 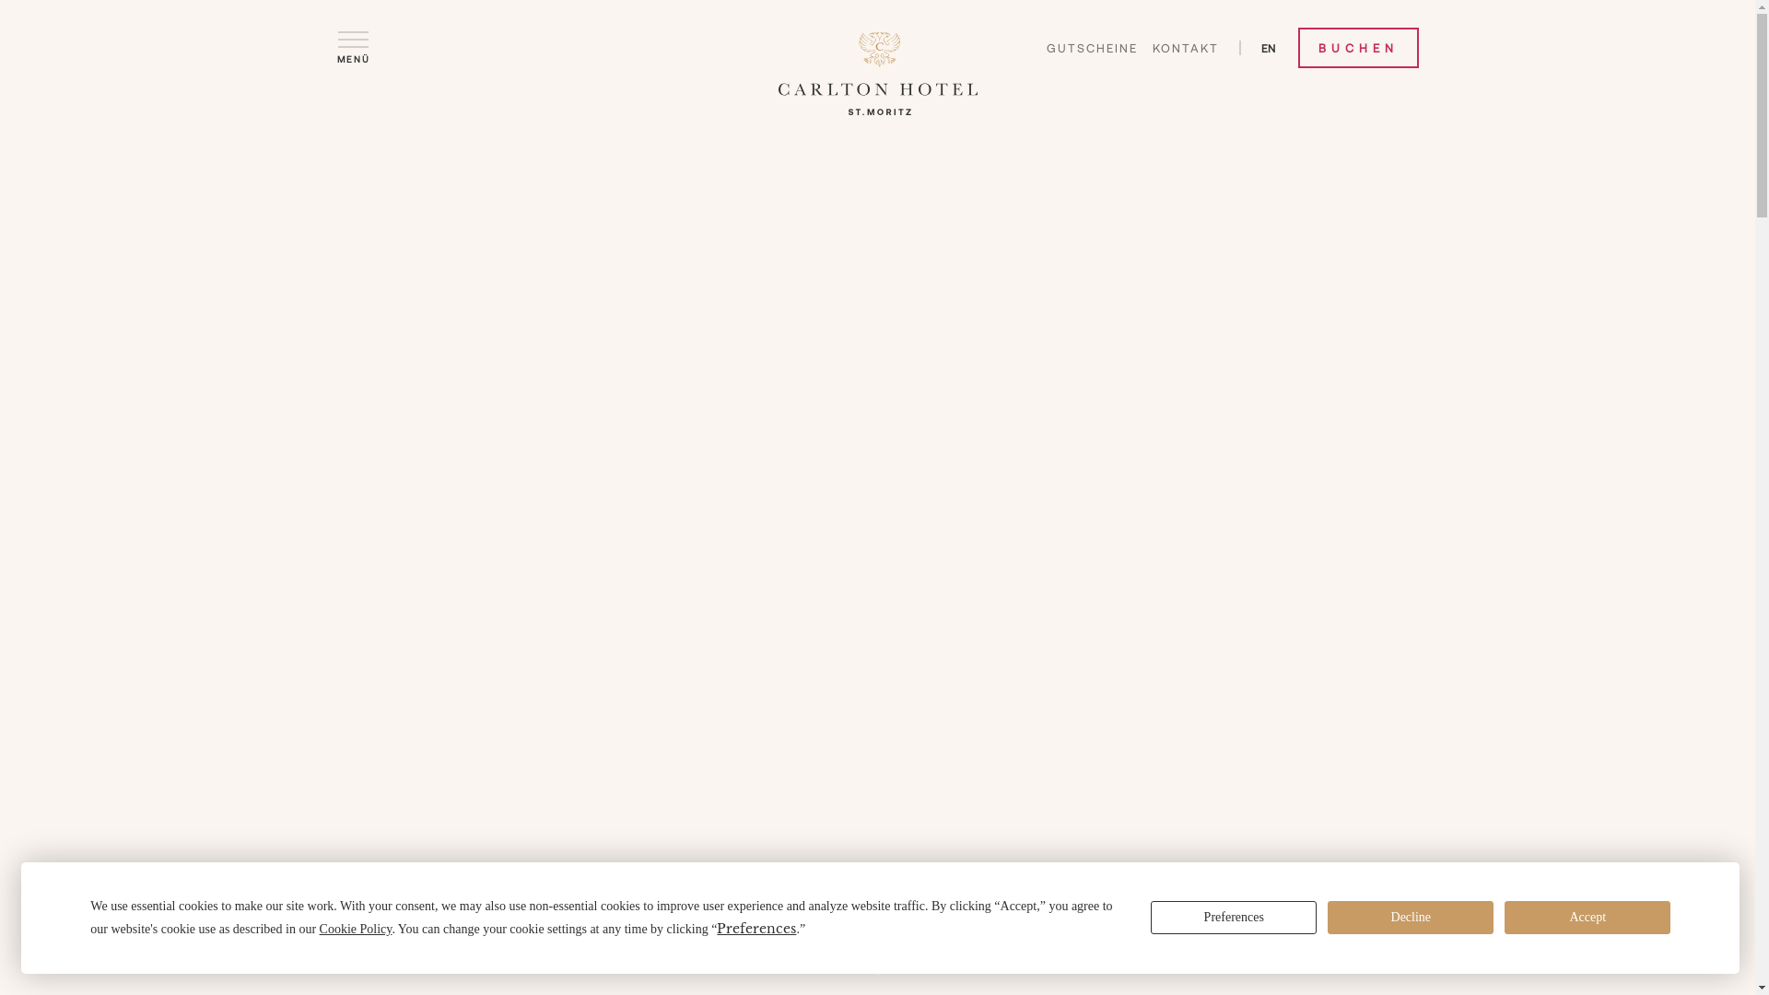 I want to click on EN, so click(x=1268, y=48).